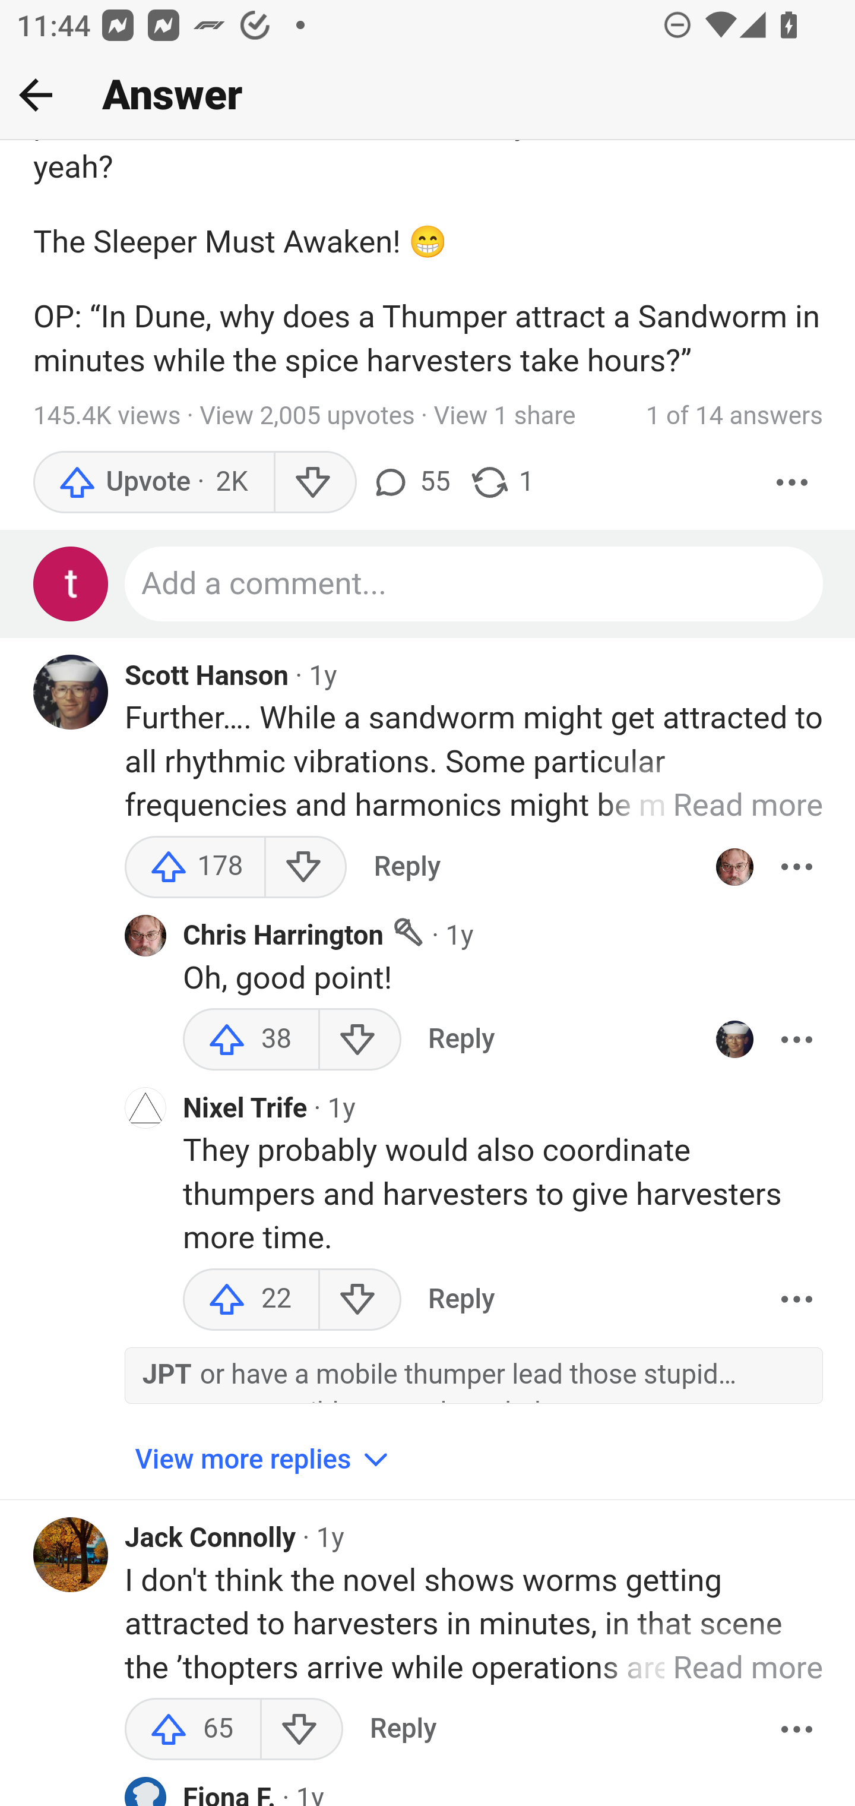  What do you see at coordinates (734, 1041) in the screenshot?
I see `Profile photo for Scott Hanson` at bounding box center [734, 1041].